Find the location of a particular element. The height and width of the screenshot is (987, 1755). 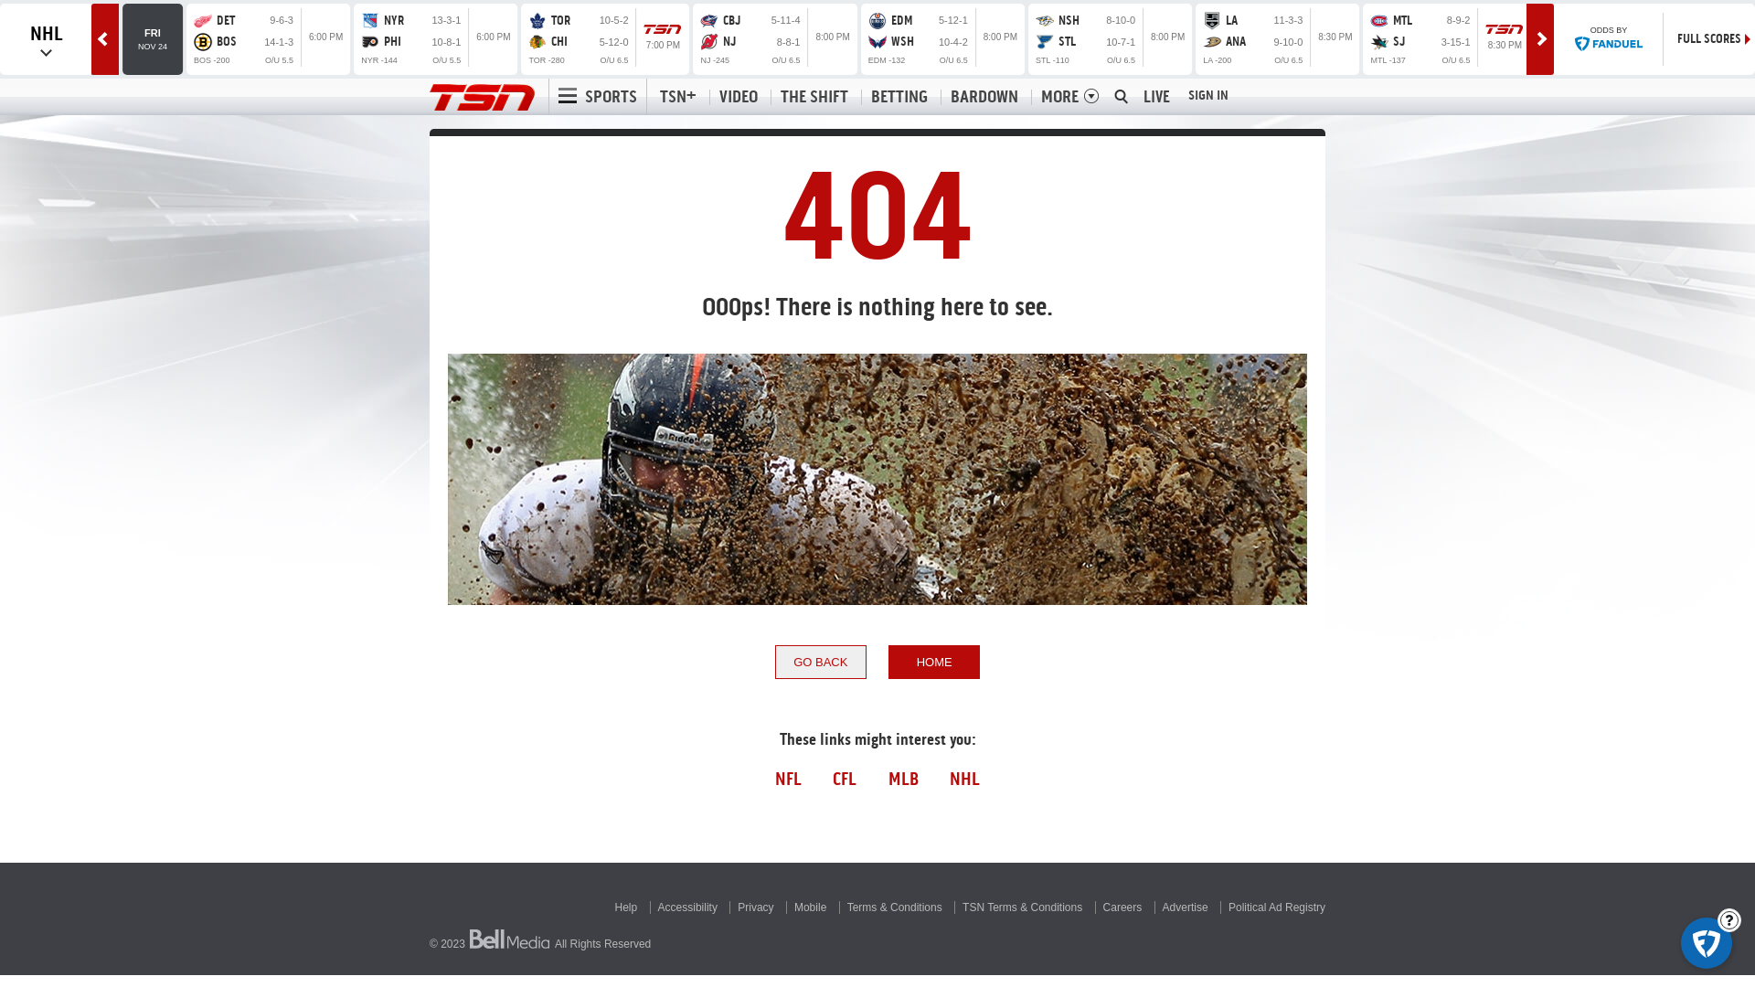

THE SHIFT is located at coordinates (814, 97).